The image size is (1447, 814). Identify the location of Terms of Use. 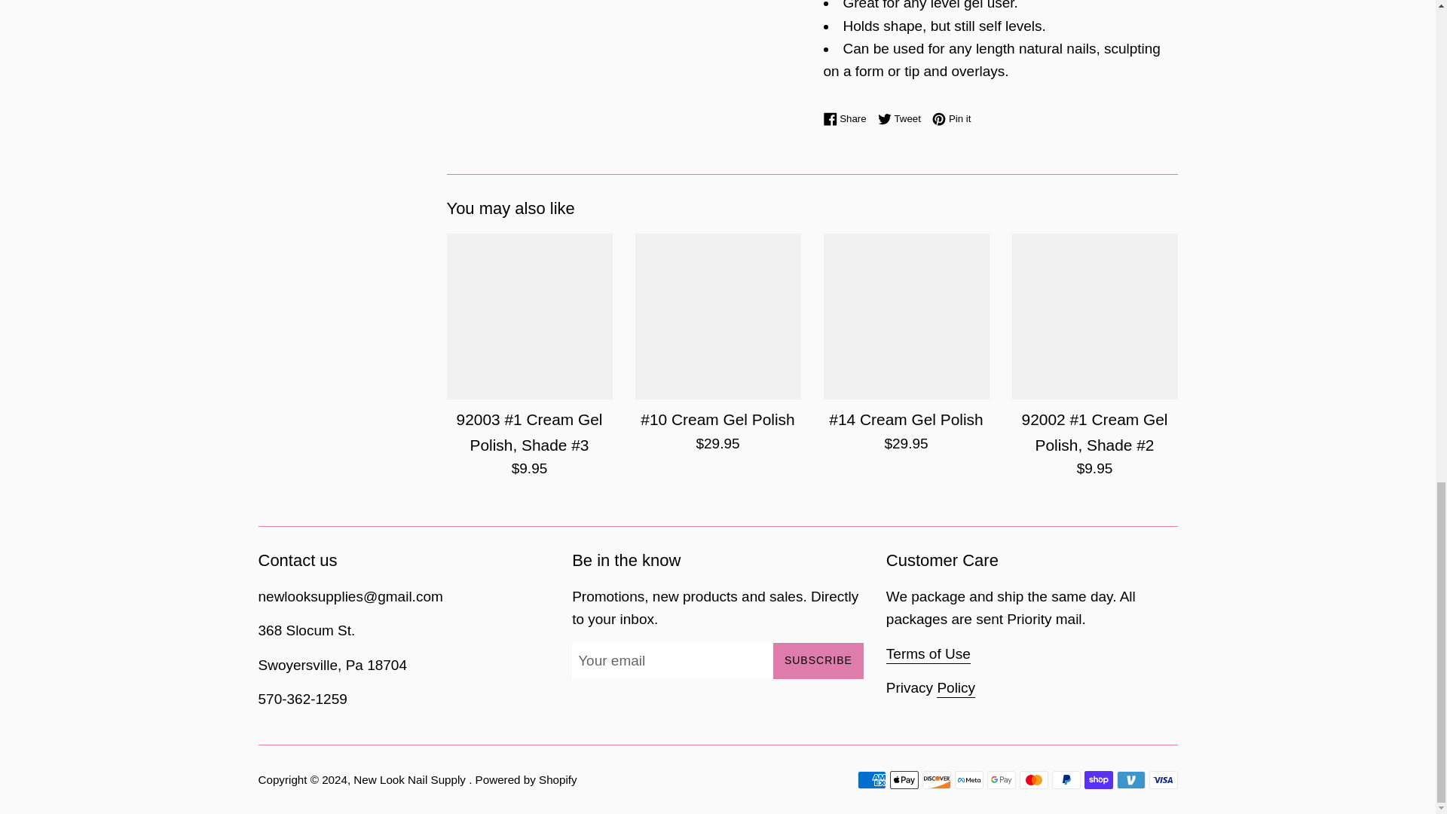
(903, 118).